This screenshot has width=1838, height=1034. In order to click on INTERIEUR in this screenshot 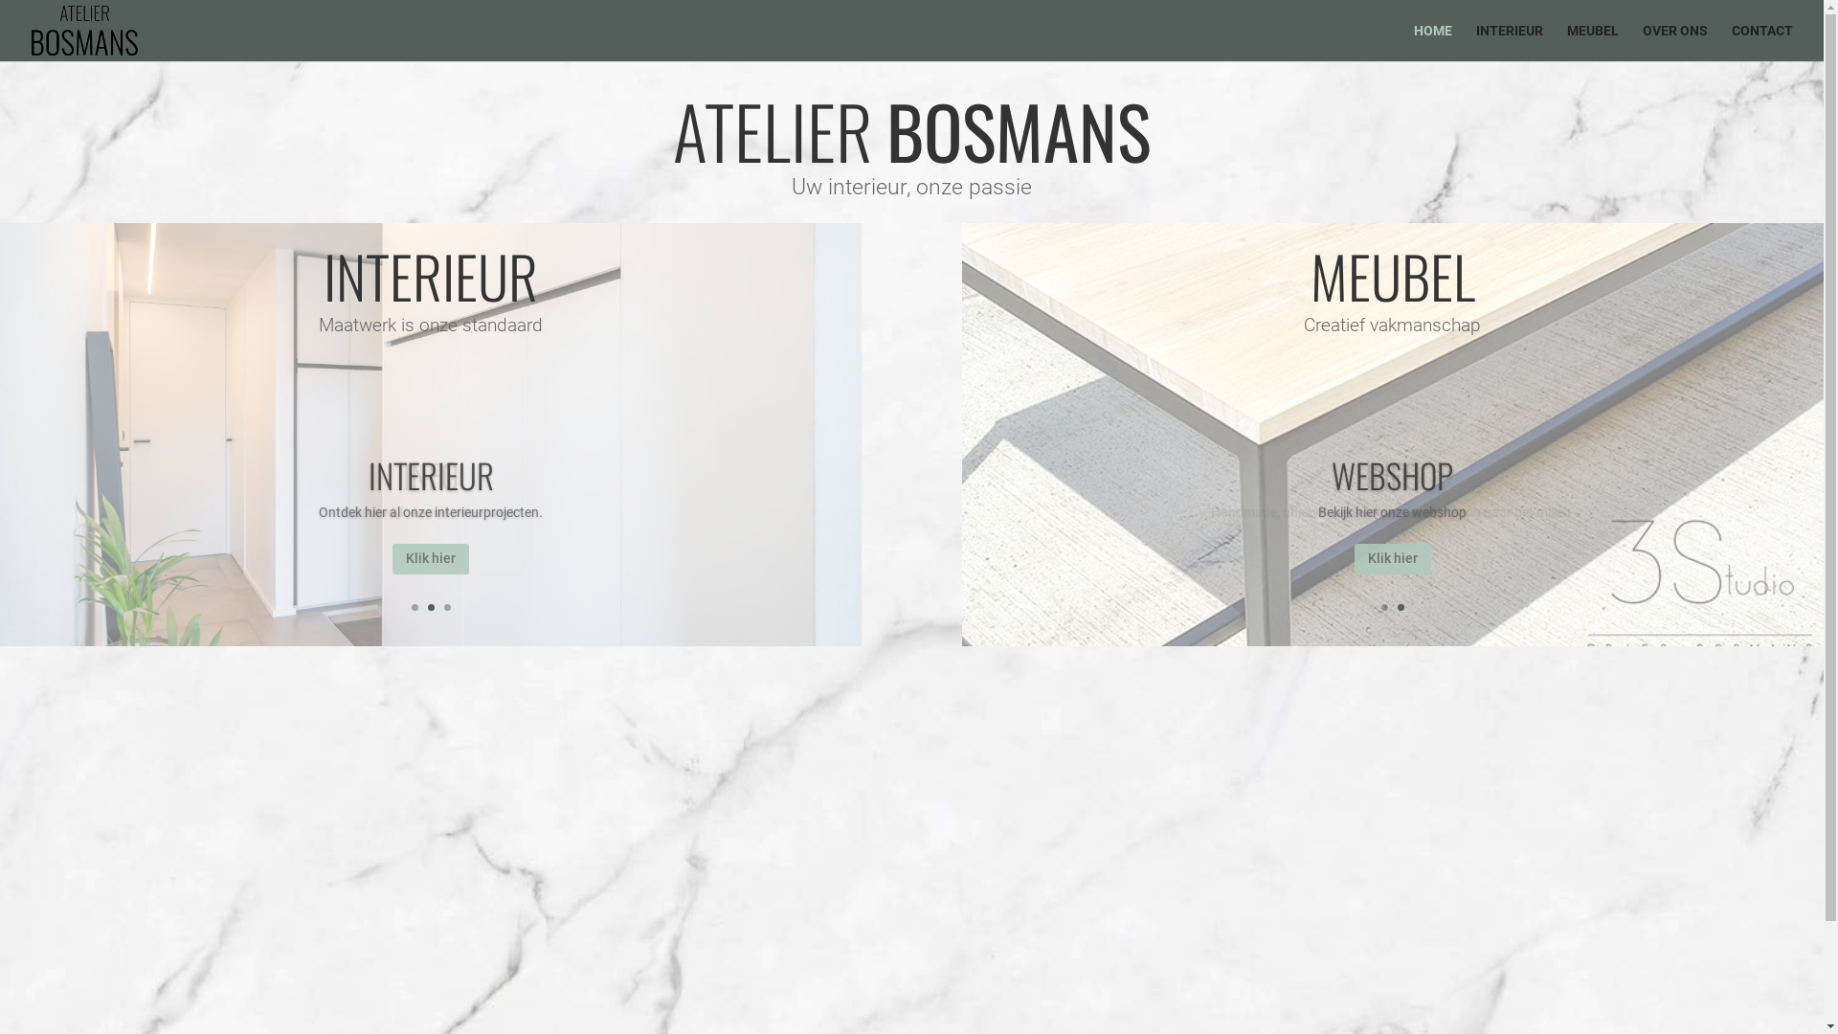, I will do `click(431, 475)`.